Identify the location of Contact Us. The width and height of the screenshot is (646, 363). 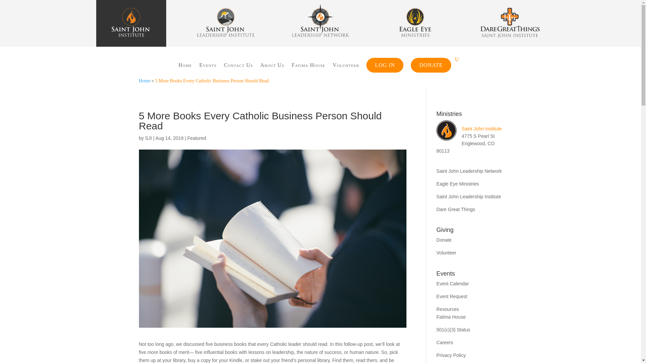
(239, 65).